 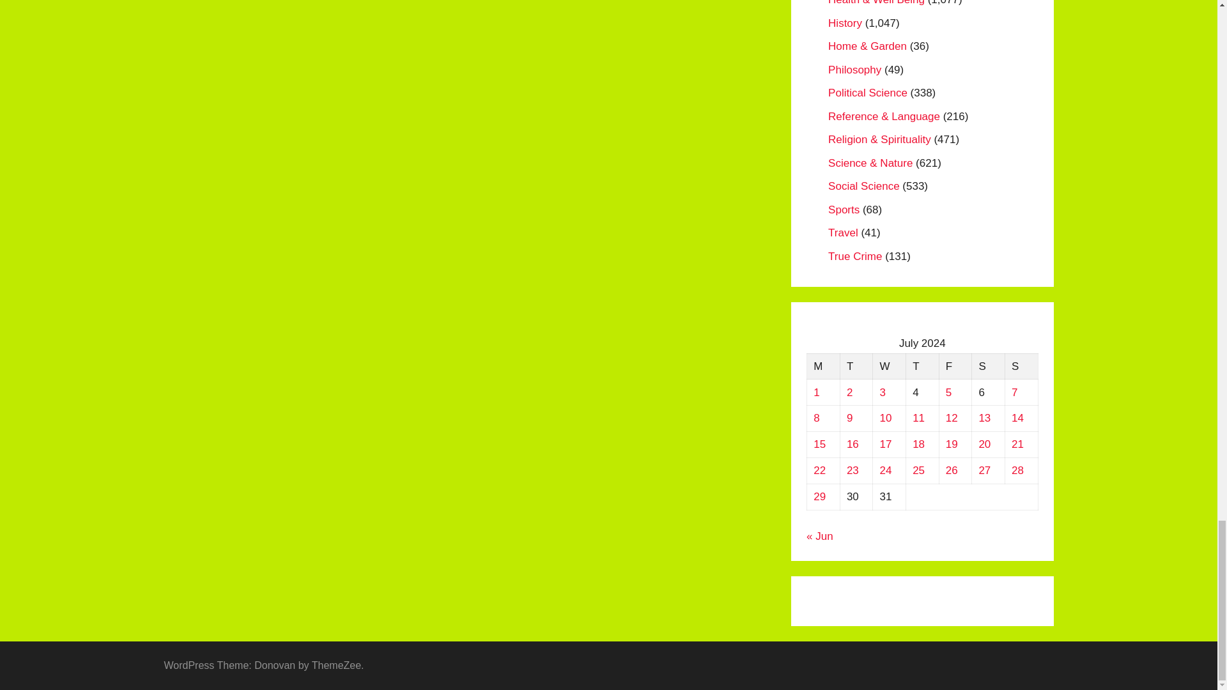 What do you see at coordinates (922, 366) in the screenshot?
I see `Thursday` at bounding box center [922, 366].